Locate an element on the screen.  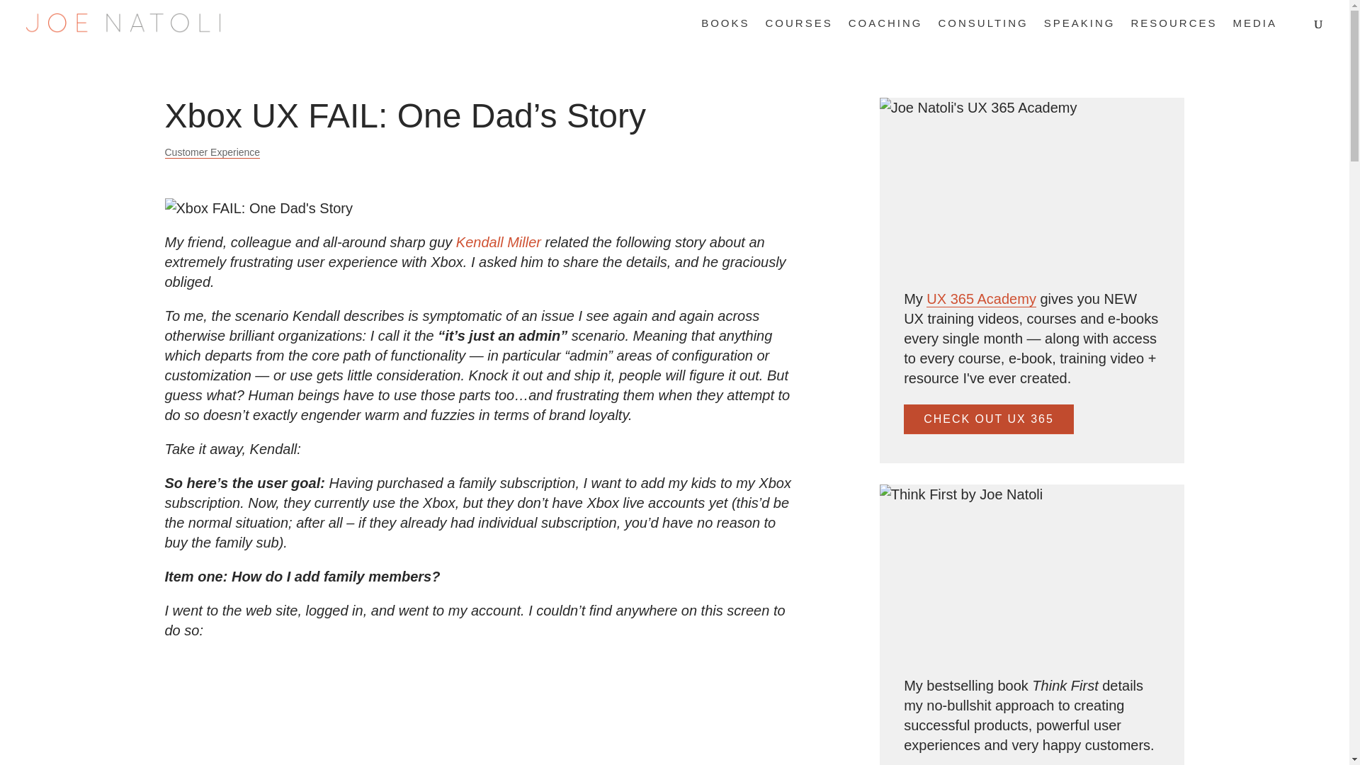
BOOKS is located at coordinates (725, 32).